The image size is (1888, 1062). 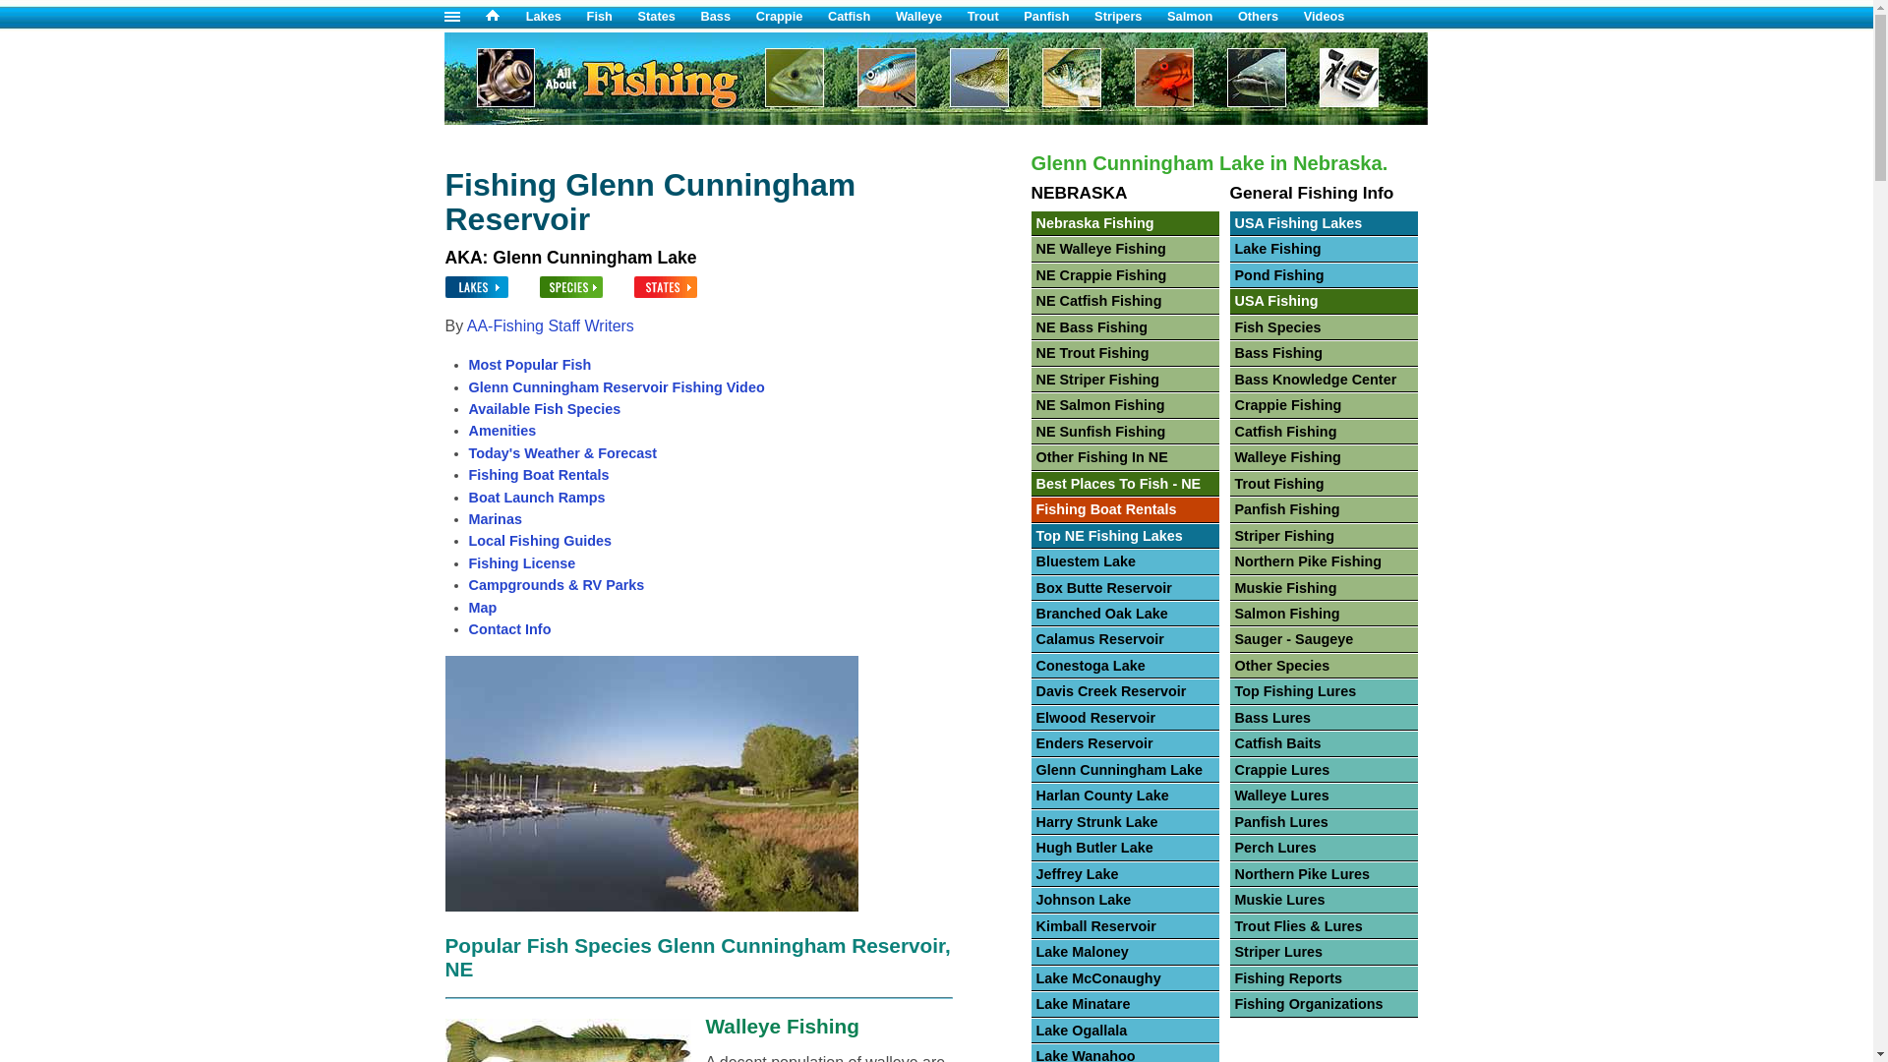 I want to click on Amenities, so click(x=501, y=431).